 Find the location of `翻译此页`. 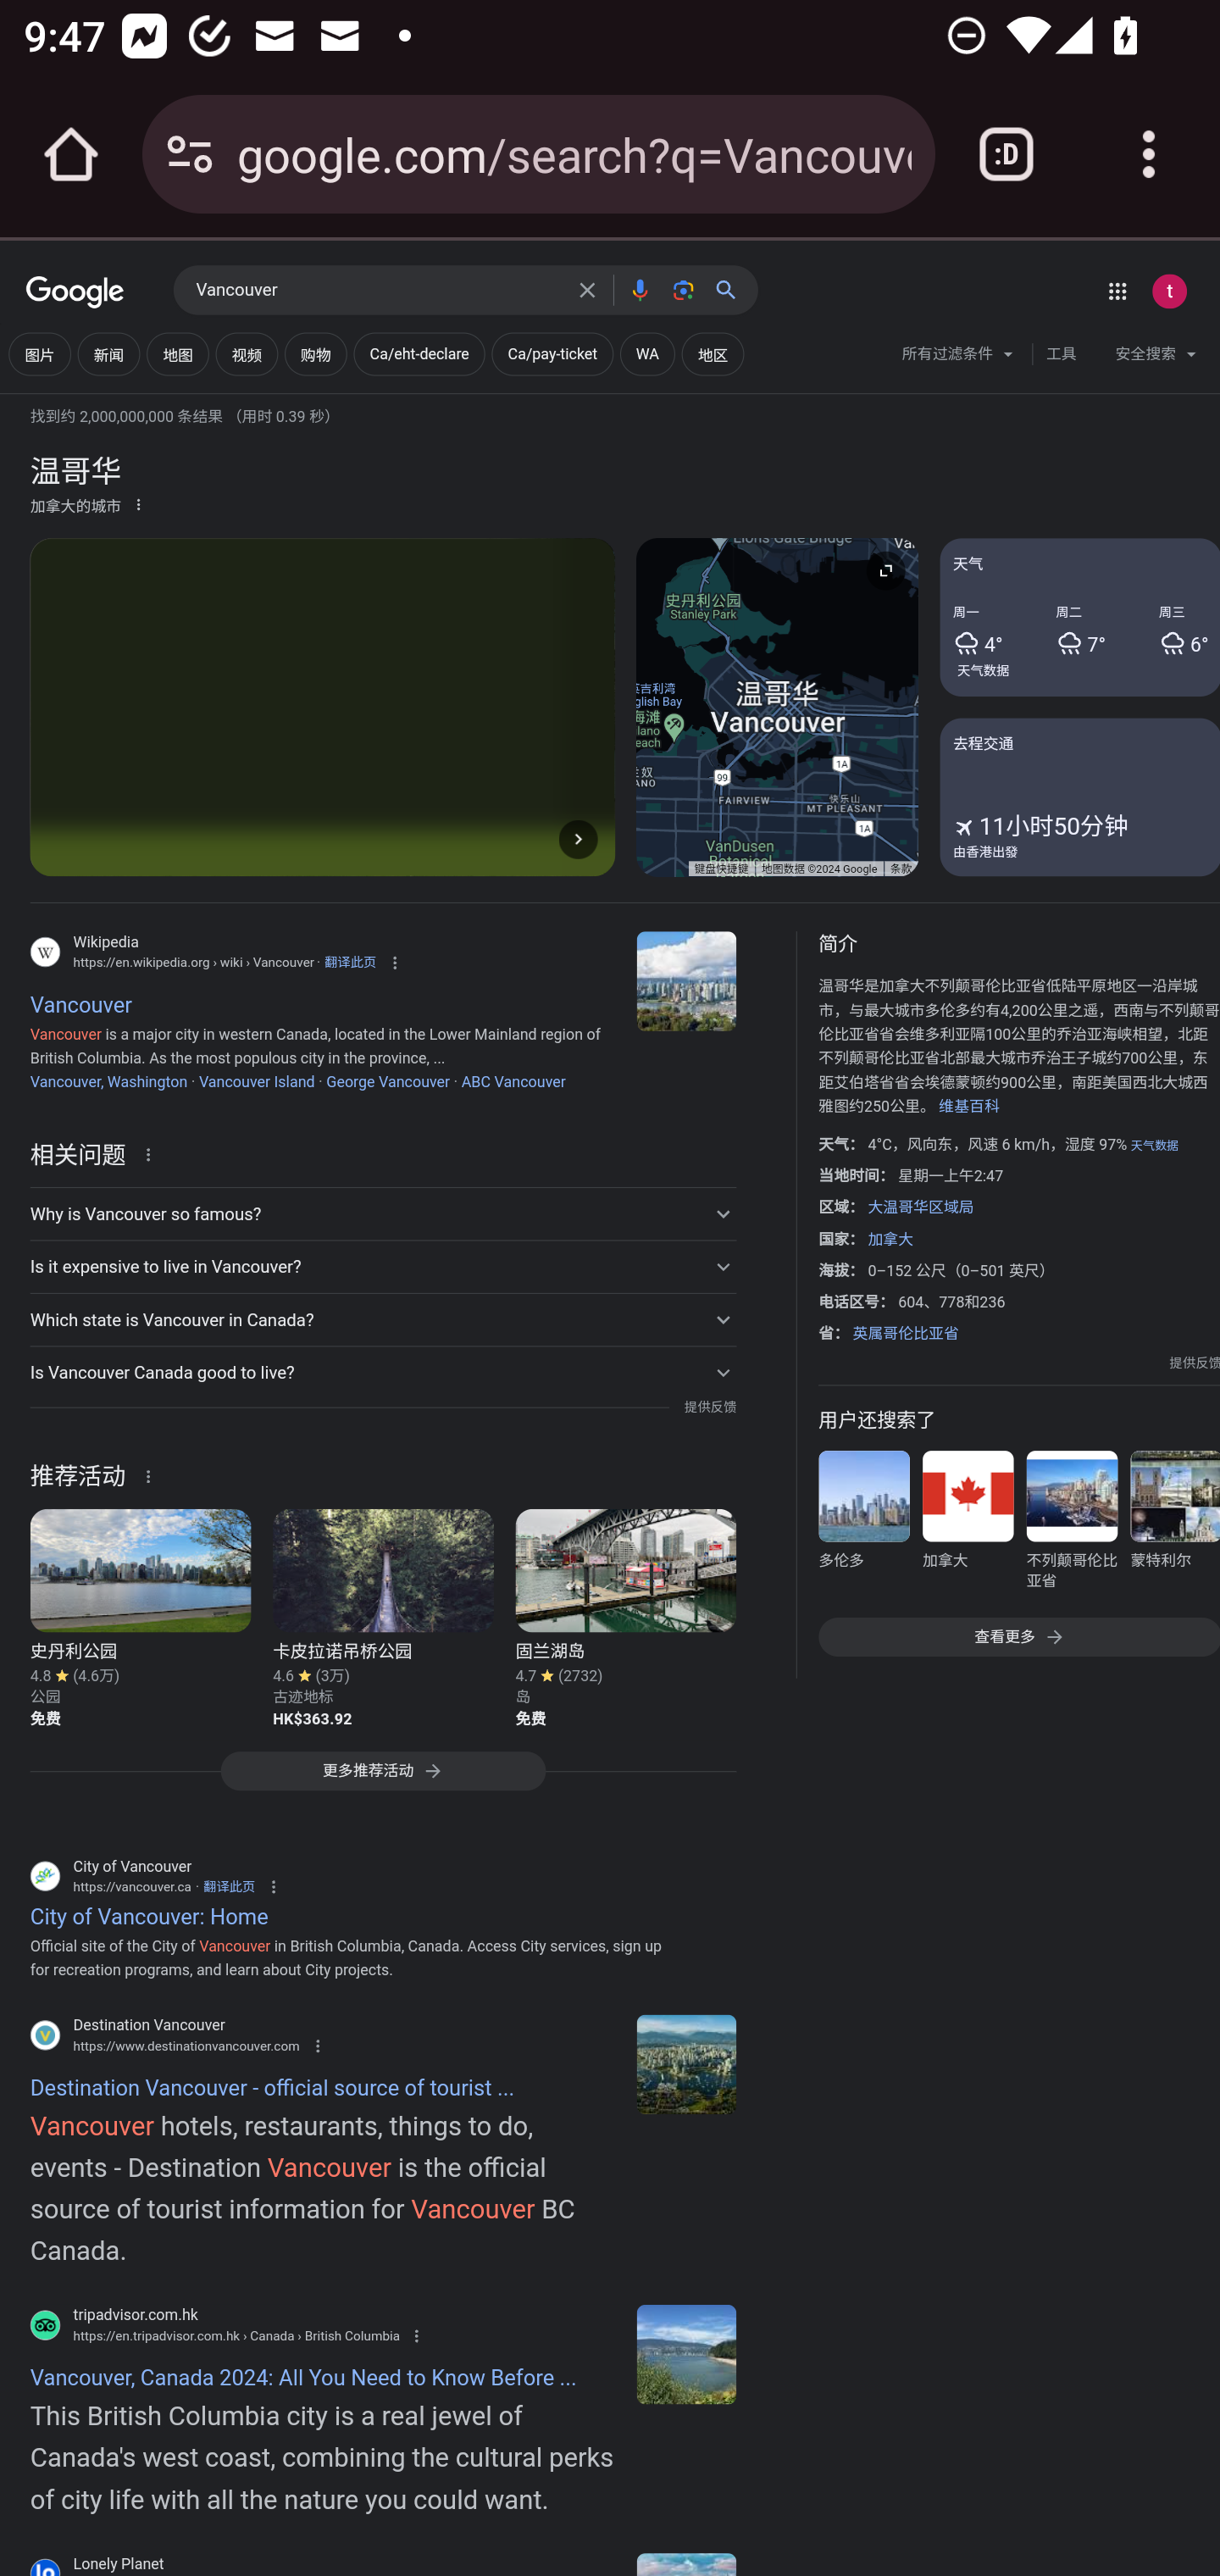

翻译此页 is located at coordinates (229, 1886).